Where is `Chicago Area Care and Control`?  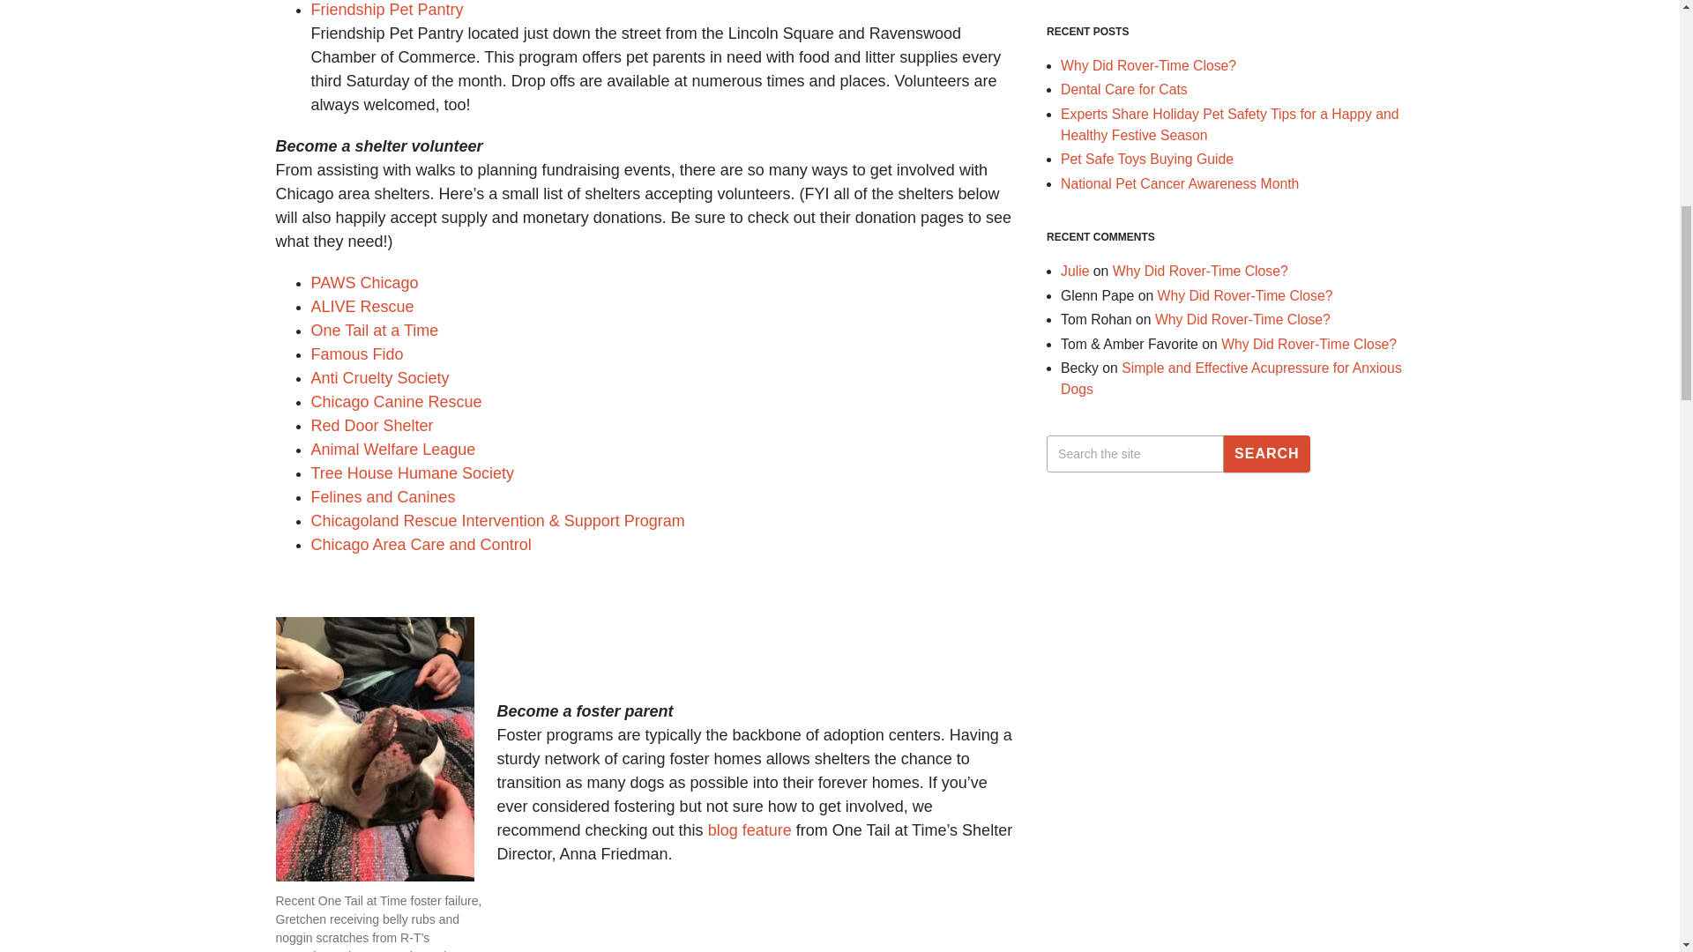 Chicago Area Care and Control is located at coordinates (420, 545).